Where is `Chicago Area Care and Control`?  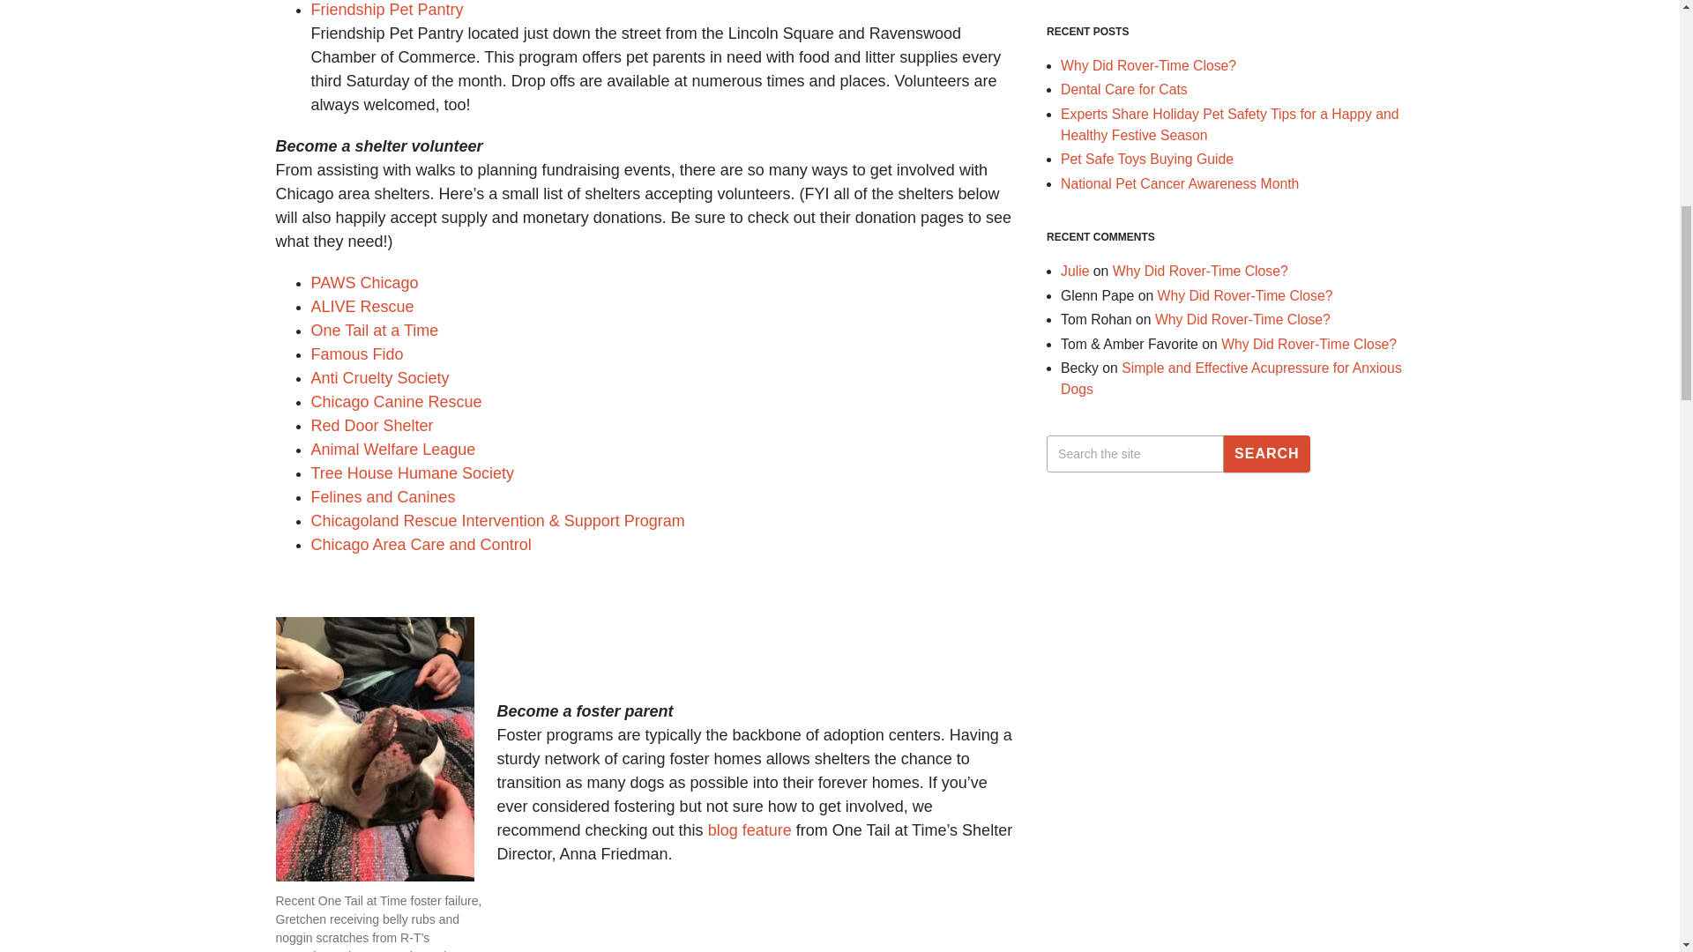 Chicago Area Care and Control is located at coordinates (420, 545).